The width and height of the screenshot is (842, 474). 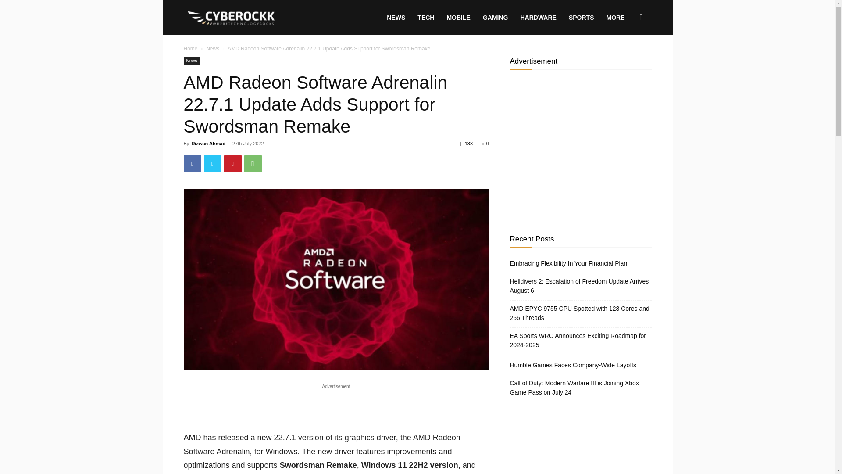 What do you see at coordinates (232, 18) in the screenshot?
I see `Cyberockk` at bounding box center [232, 18].